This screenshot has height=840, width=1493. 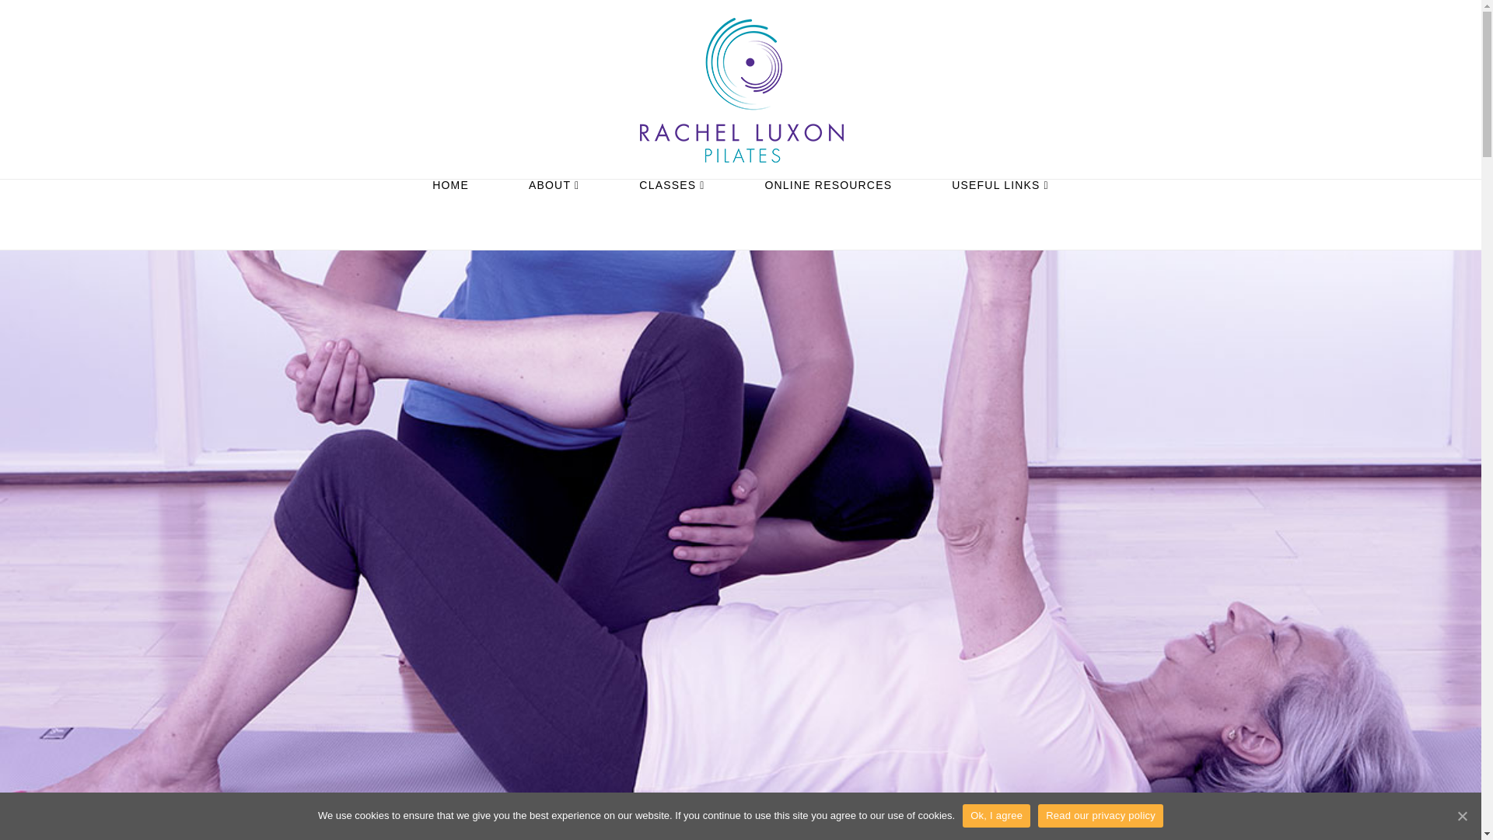 What do you see at coordinates (1001, 215) in the screenshot?
I see `USEFUL LINKS` at bounding box center [1001, 215].